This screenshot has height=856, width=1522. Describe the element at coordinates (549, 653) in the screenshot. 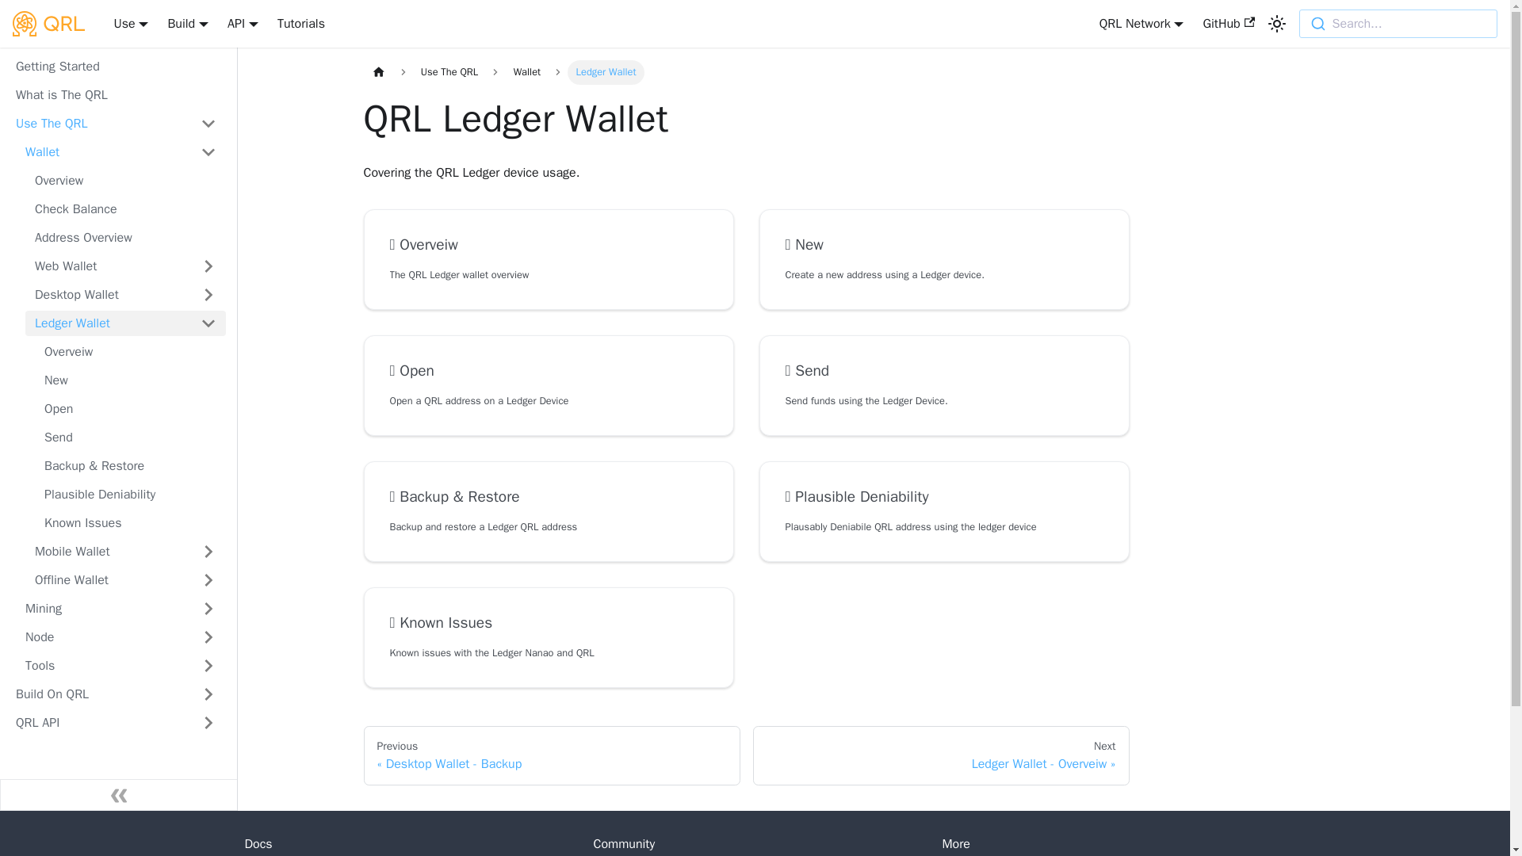

I see `Known issues with the Ledger Nanao and QRL` at that location.